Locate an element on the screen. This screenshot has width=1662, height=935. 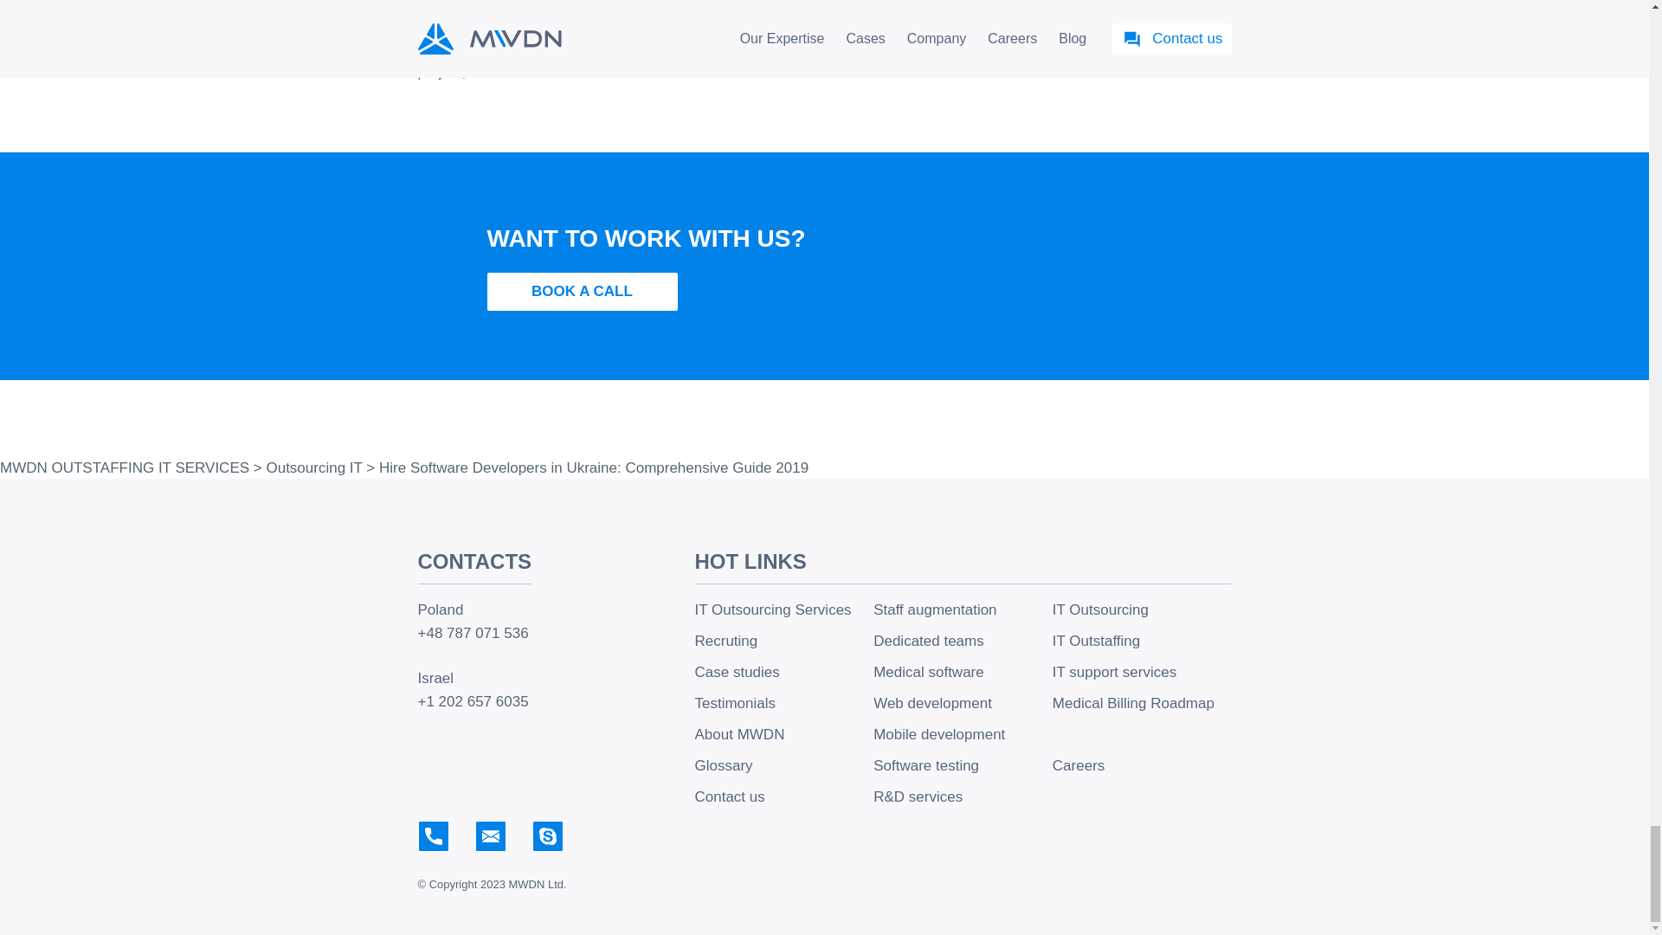
Testimonials is located at coordinates (784, 703).